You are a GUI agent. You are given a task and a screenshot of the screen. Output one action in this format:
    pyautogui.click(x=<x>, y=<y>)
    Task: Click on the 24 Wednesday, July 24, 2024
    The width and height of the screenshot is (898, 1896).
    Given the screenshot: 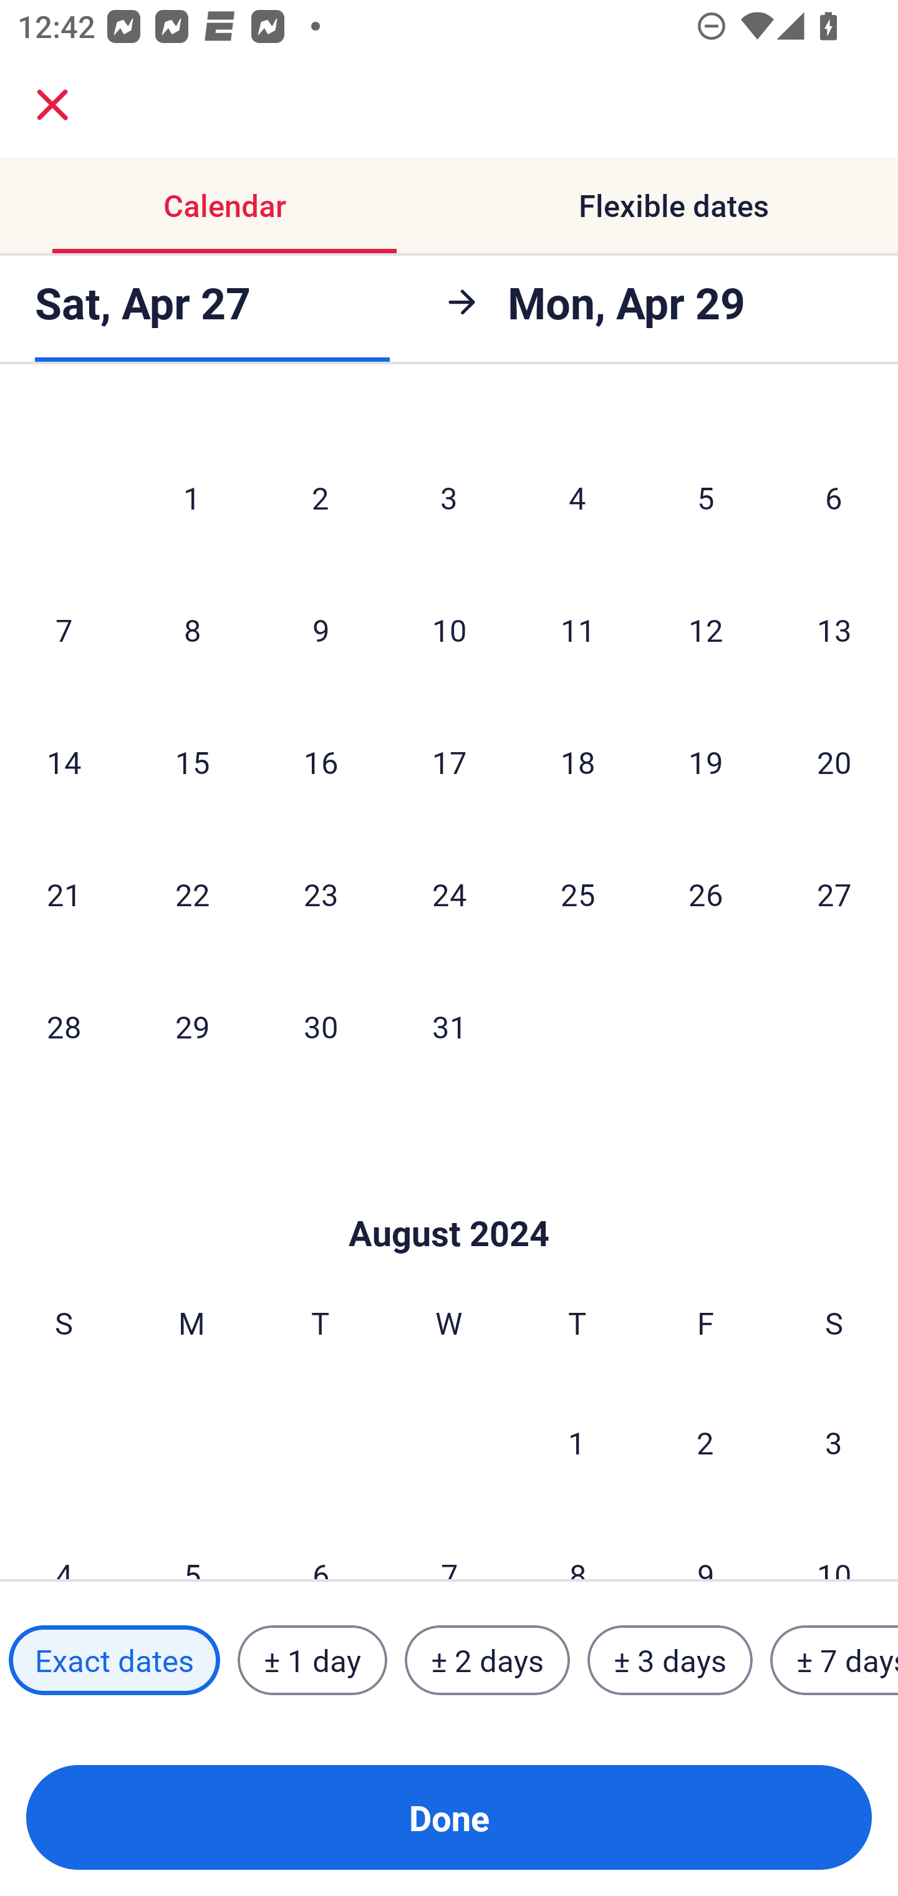 What is the action you would take?
    pyautogui.click(x=449, y=894)
    